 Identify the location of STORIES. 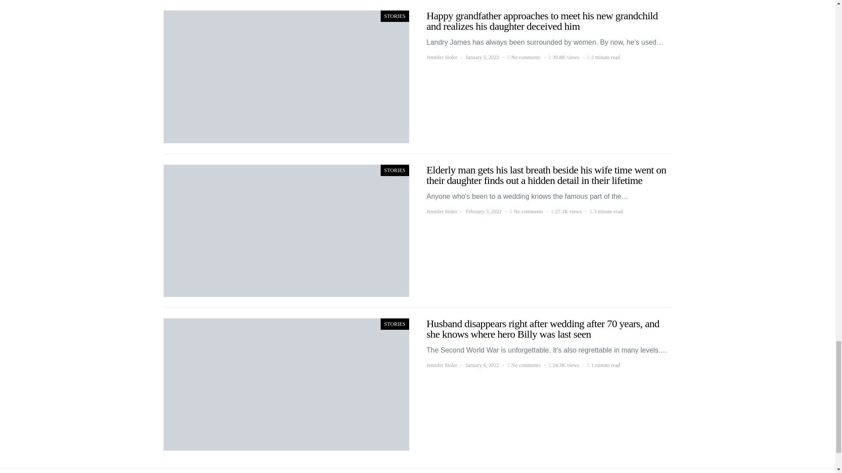
(394, 16).